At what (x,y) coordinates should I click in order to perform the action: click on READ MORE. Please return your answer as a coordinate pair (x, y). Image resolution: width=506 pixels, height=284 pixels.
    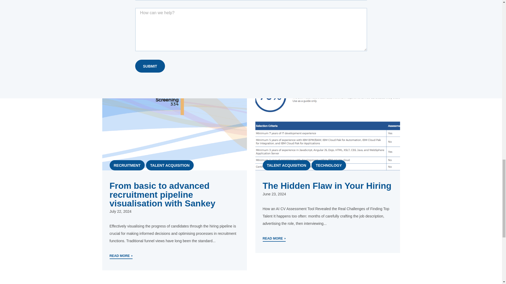
    Looking at the image, I should click on (274, 239).